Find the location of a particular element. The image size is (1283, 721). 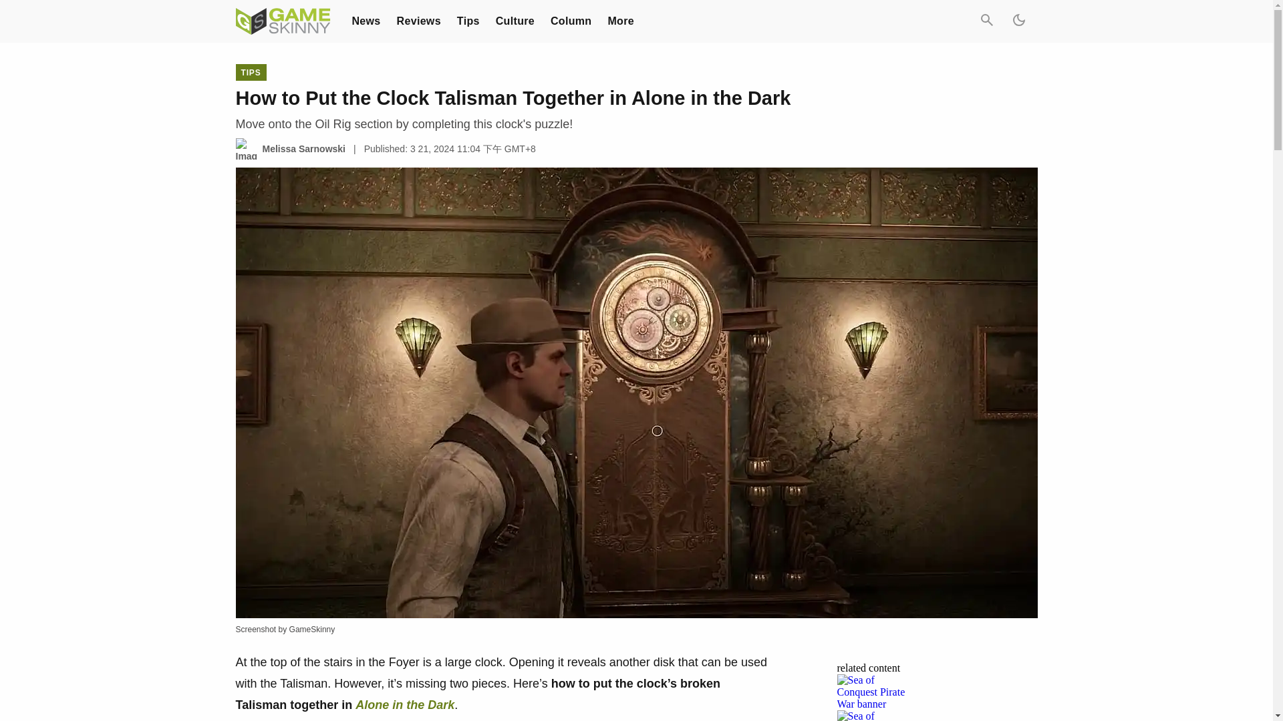

Column is located at coordinates (571, 20).